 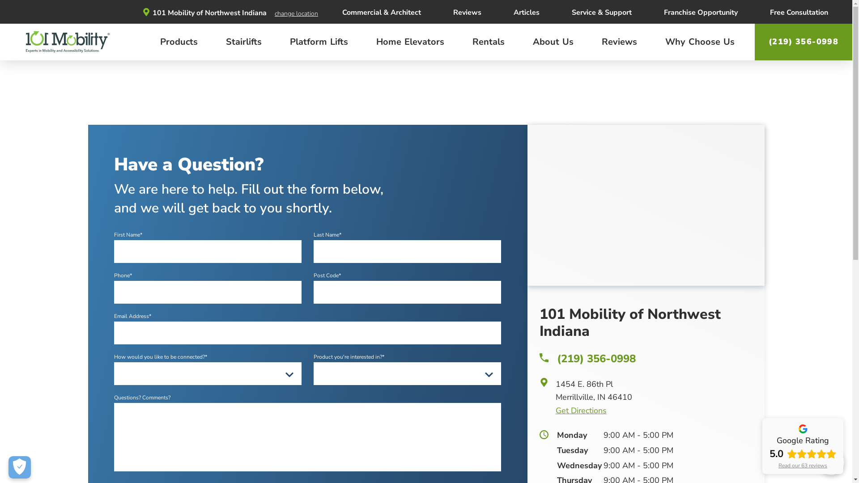 I want to click on Reviews, so click(x=619, y=42).